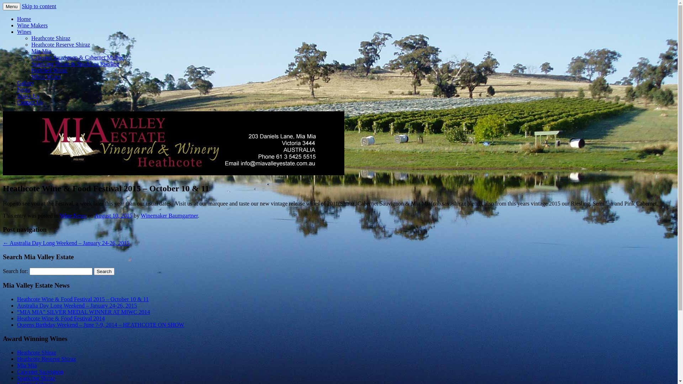  Describe the element at coordinates (113, 215) in the screenshot. I see `August 10, 2015` at that location.